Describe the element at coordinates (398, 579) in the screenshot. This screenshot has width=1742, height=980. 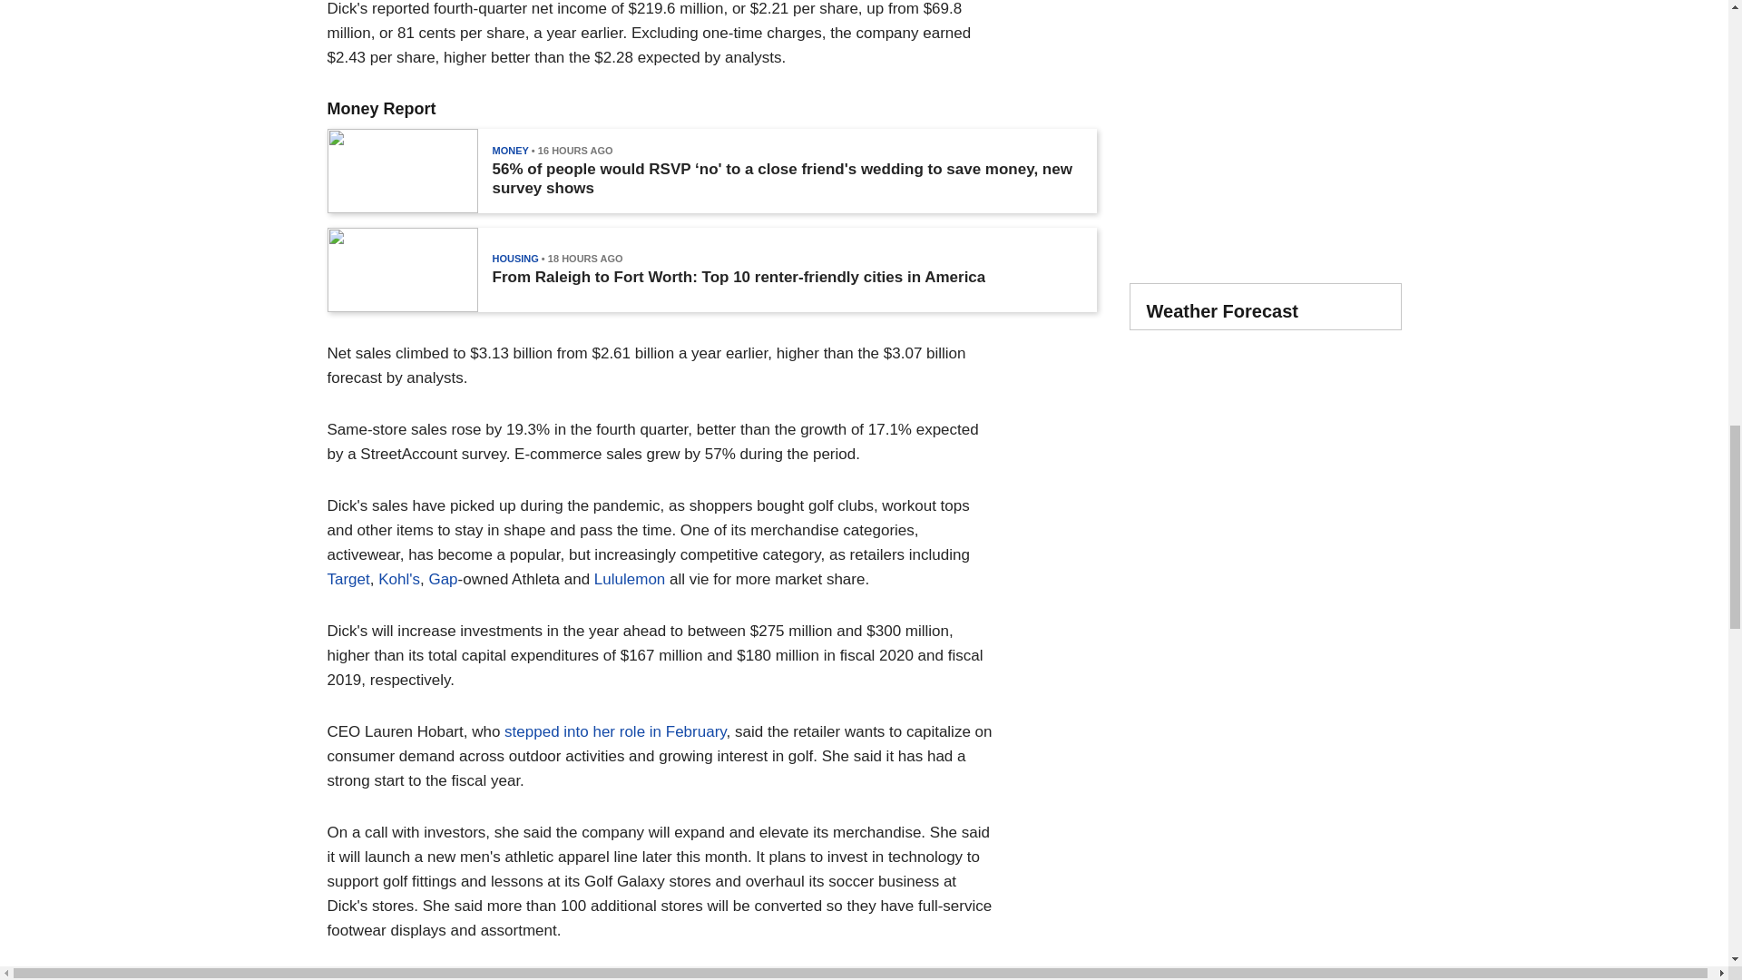
I see `Kohl's` at that location.